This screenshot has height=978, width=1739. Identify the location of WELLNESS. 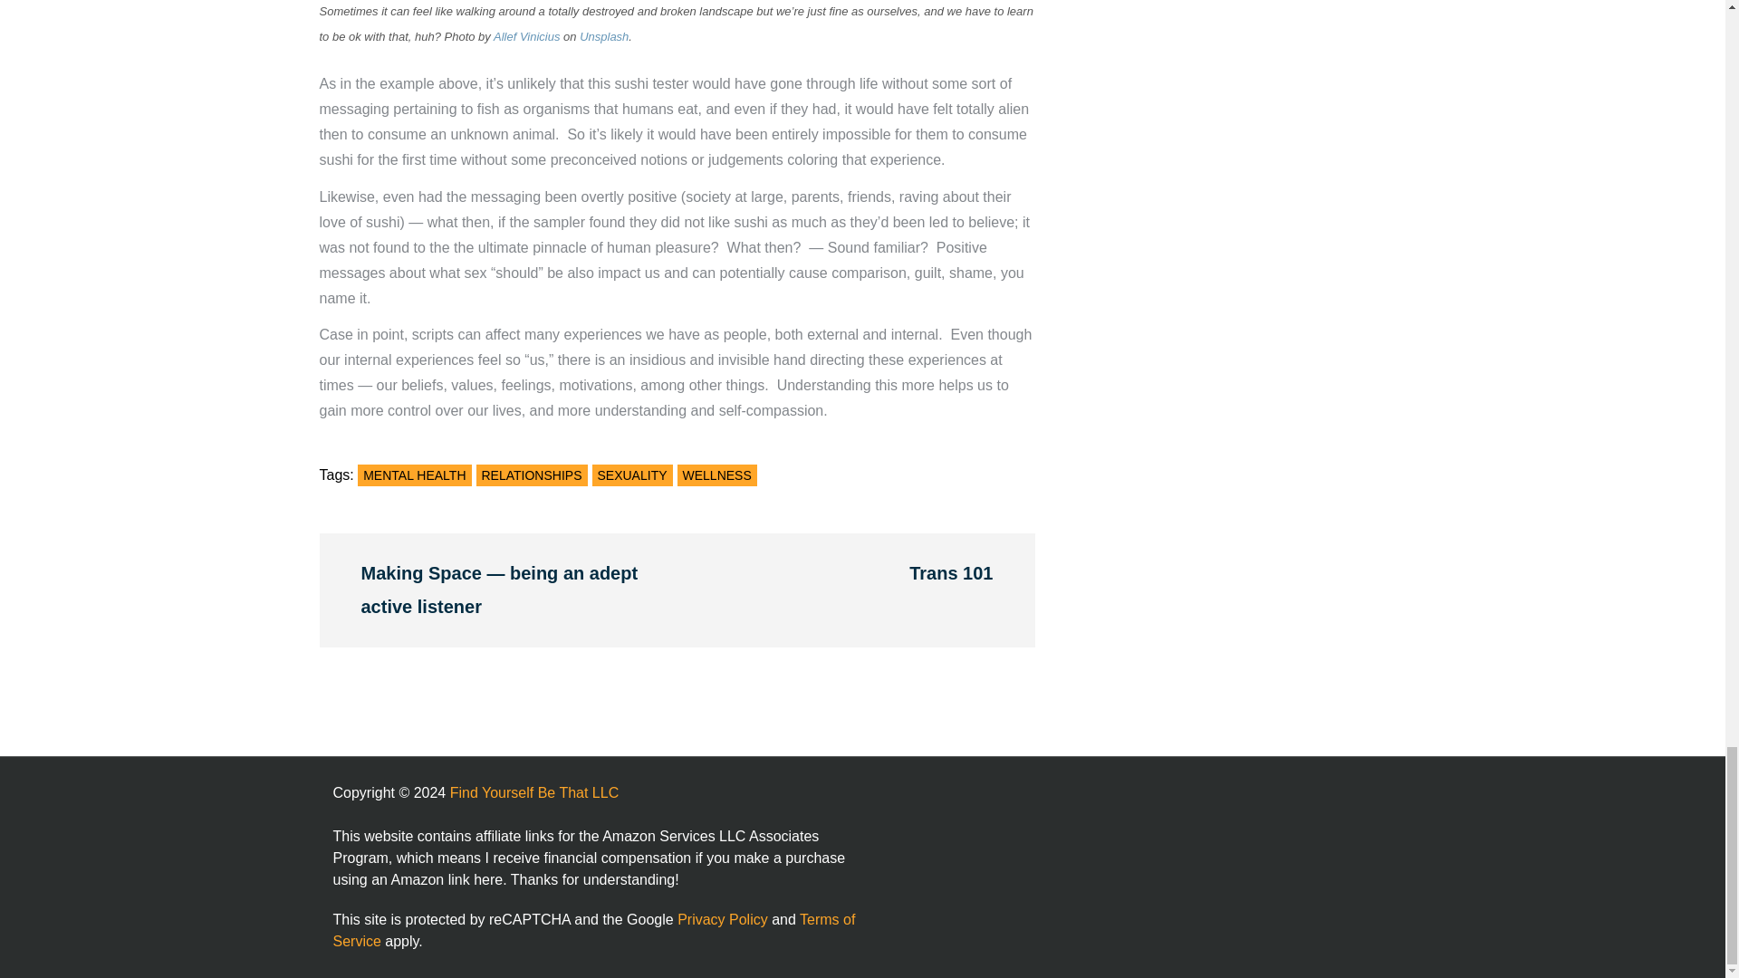
(717, 475).